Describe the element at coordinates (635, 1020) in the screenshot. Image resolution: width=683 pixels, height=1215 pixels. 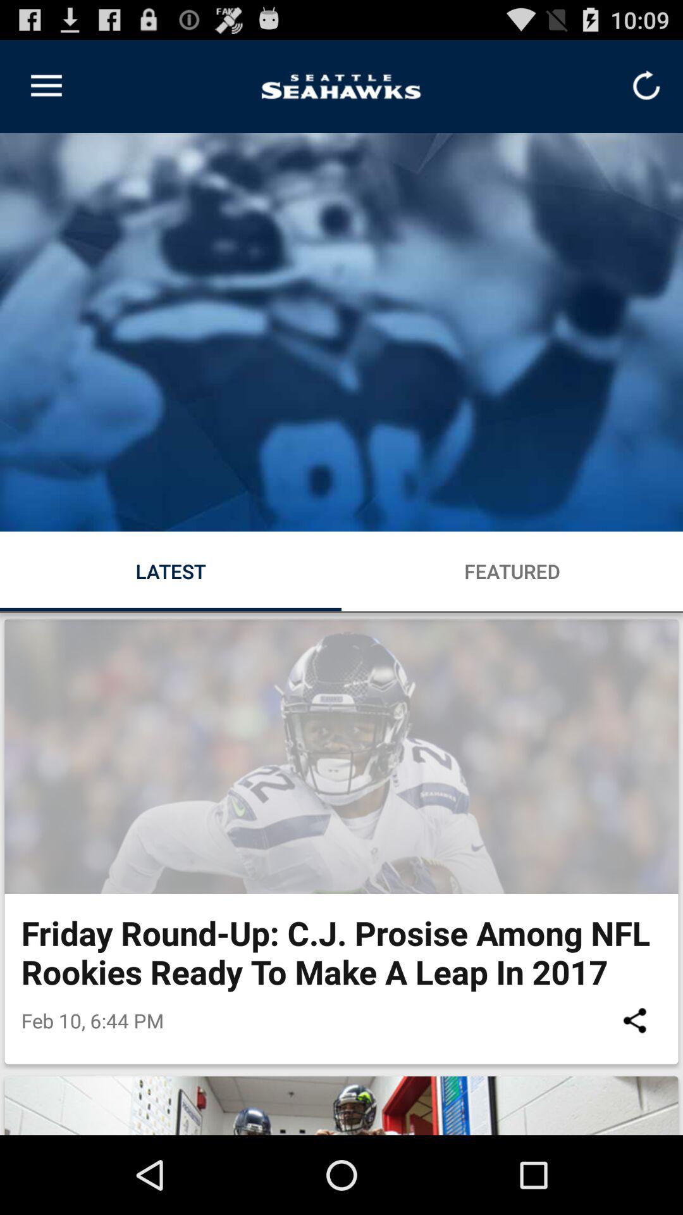
I see `open icon to the right of the feb 10 6` at that location.